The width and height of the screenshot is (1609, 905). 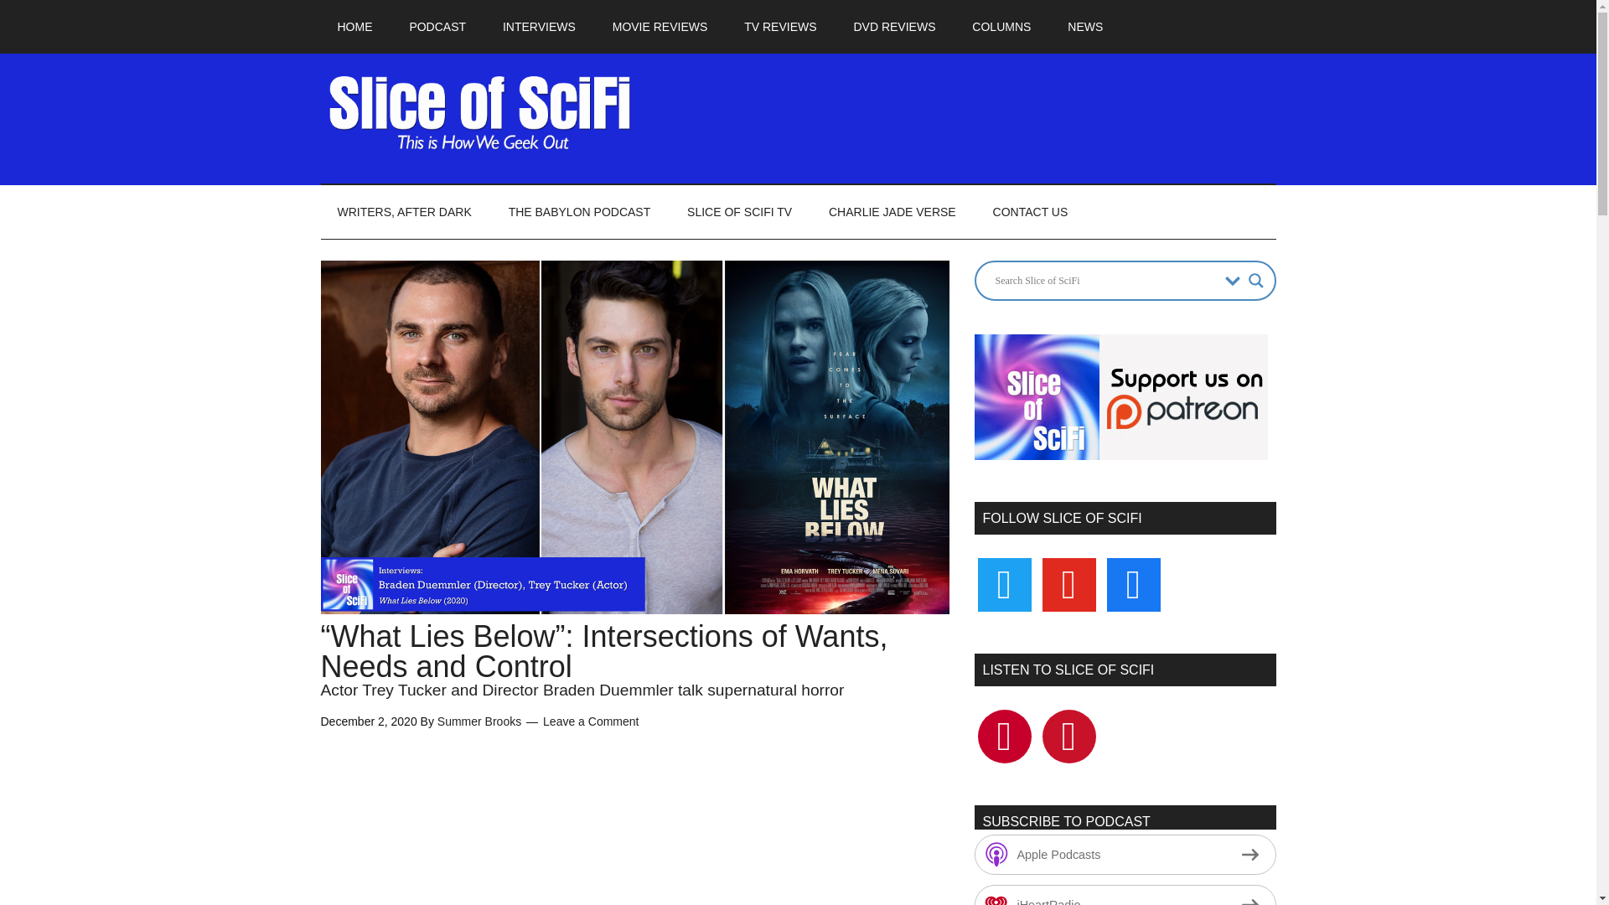 What do you see at coordinates (437, 27) in the screenshot?
I see `PODCAST` at bounding box center [437, 27].